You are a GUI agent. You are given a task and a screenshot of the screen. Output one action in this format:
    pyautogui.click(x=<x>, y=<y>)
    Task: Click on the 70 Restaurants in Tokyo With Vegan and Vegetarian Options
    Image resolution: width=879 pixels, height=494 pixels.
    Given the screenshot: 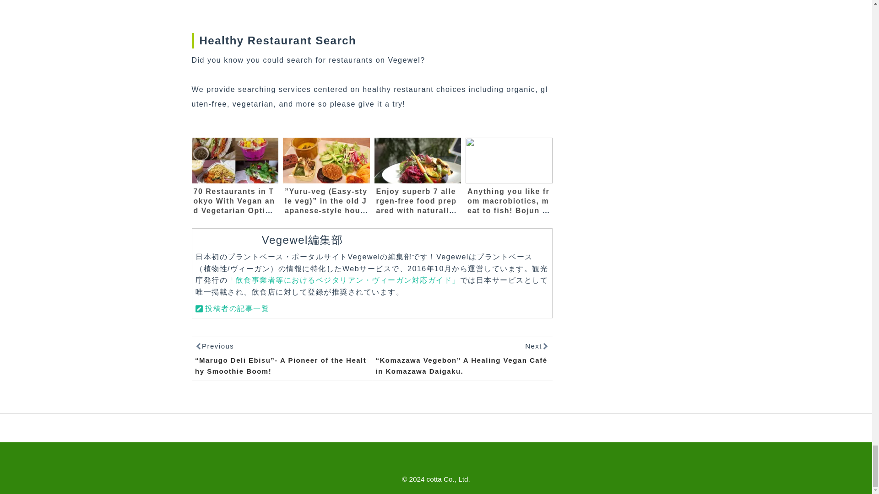 What is the action you would take?
    pyautogui.click(x=235, y=160)
    